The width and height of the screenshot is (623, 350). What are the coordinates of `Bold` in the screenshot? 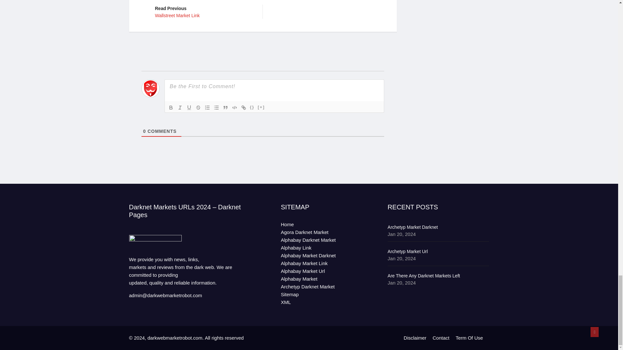 It's located at (207, 108).